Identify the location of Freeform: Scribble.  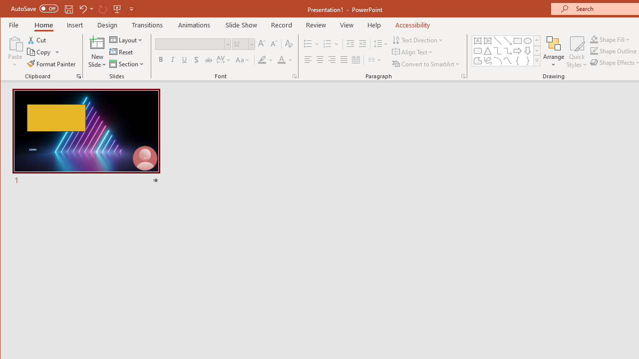
(487, 61).